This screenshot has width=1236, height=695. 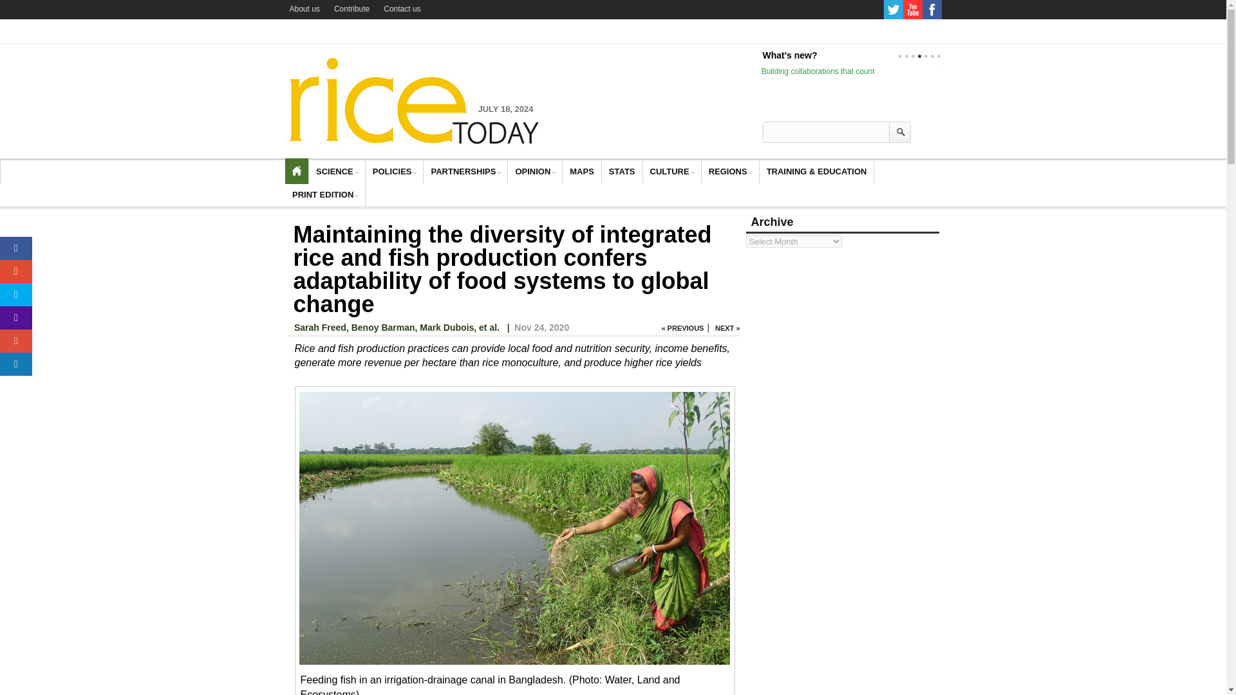 What do you see at coordinates (296, 171) in the screenshot?
I see `HOME` at bounding box center [296, 171].